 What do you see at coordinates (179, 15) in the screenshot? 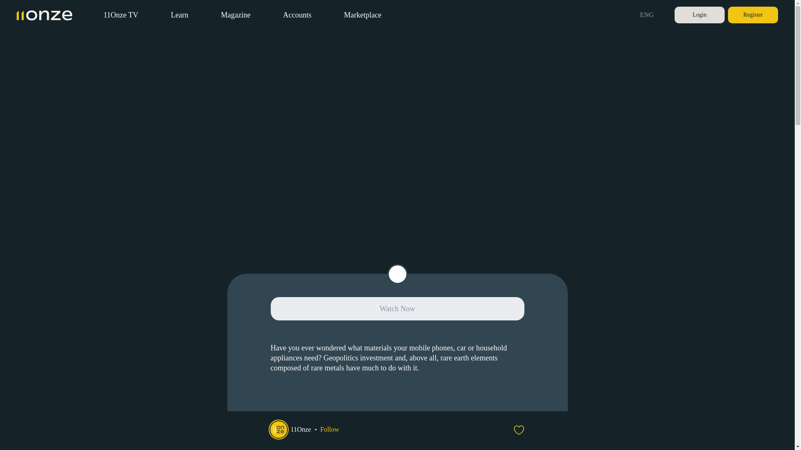
I see `Learn` at bounding box center [179, 15].